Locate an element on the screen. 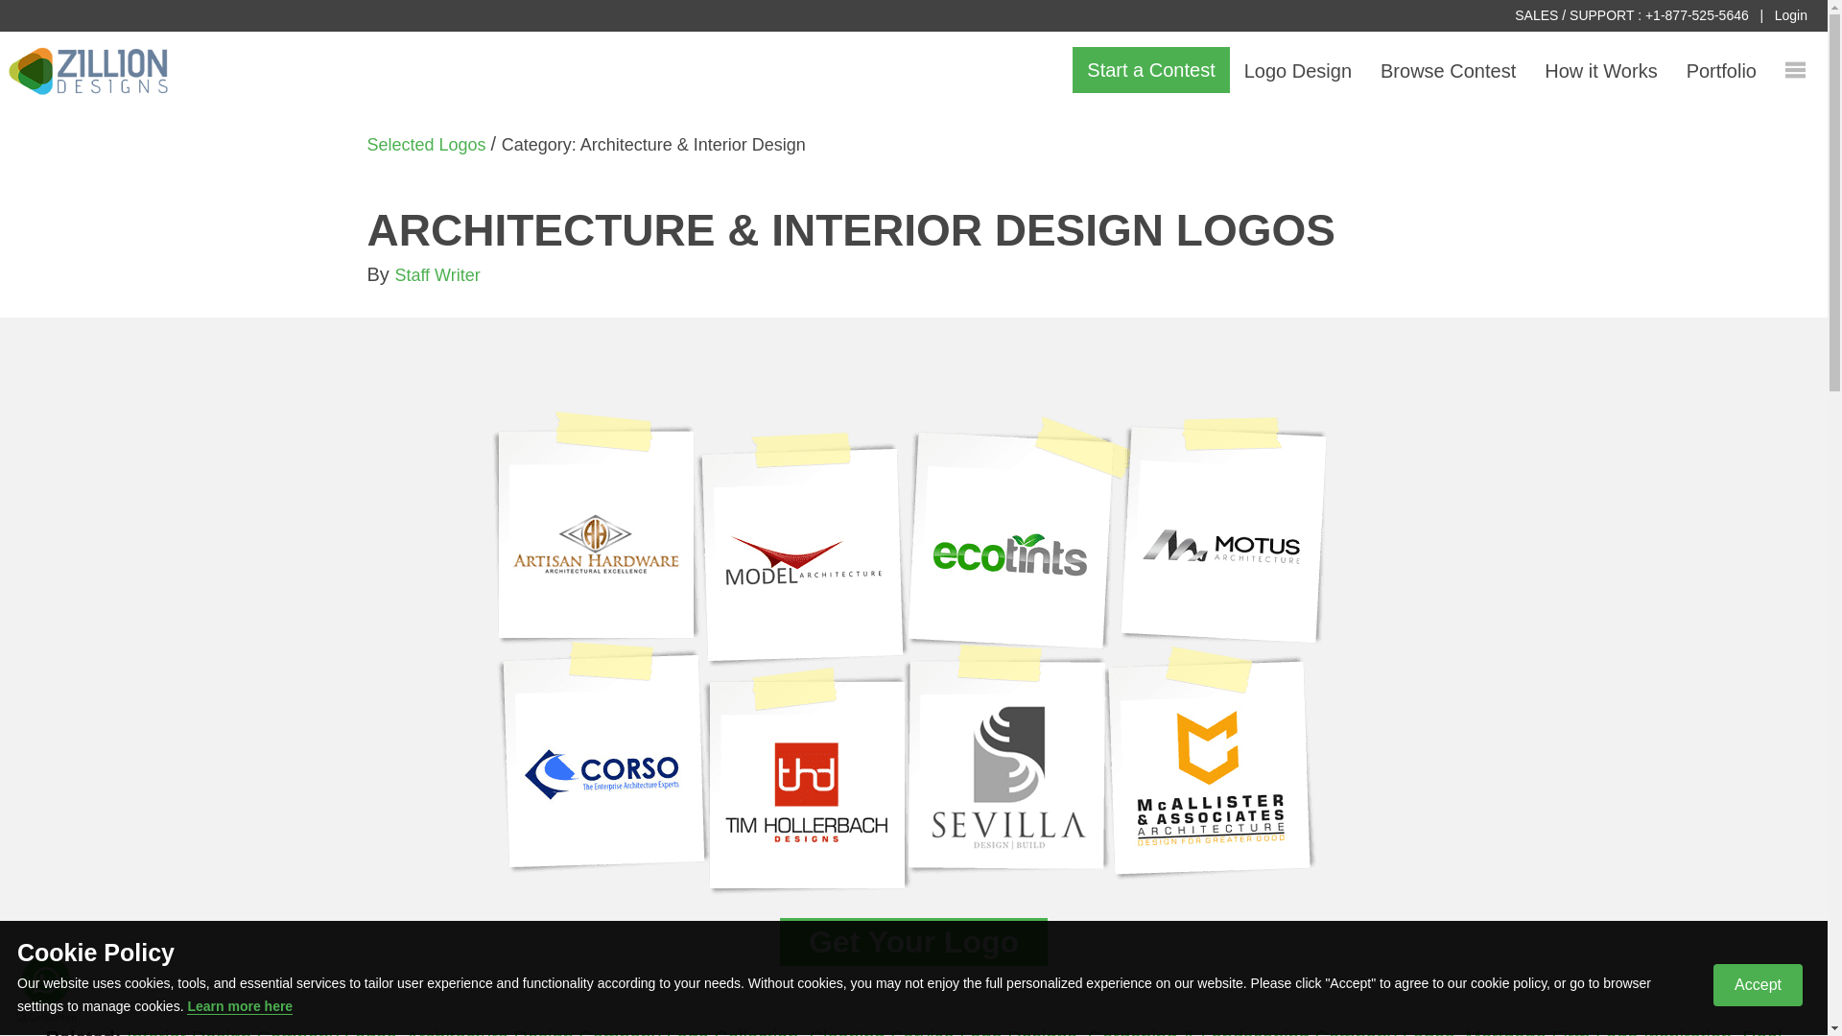 The height and width of the screenshot is (1036, 1842). logo is located at coordinates (88, 72).